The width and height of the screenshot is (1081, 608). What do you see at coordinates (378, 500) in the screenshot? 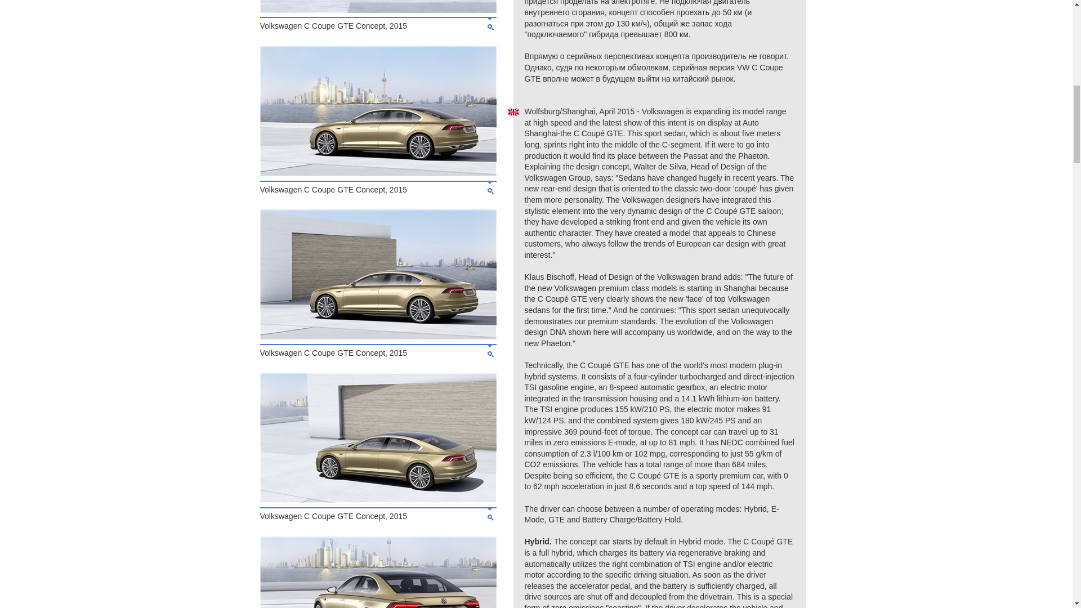
I see `Volkswagen C Coupe GTE Concept, 2015` at bounding box center [378, 500].